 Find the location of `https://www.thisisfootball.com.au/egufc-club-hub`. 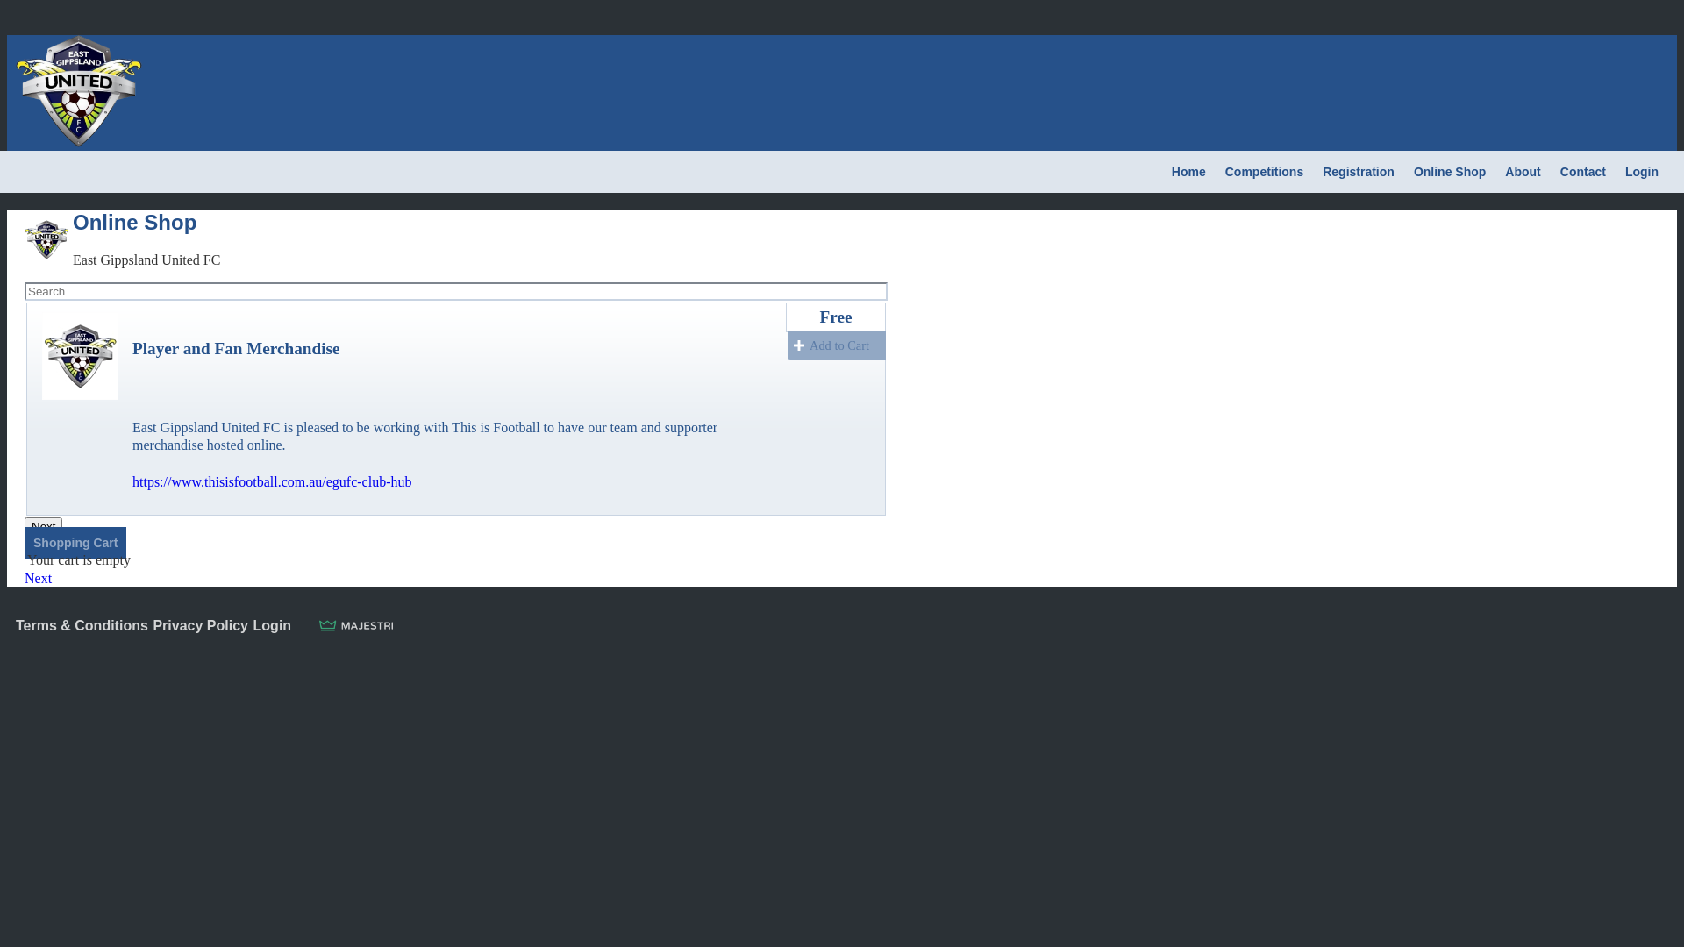

https://www.thisisfootball.com.au/egufc-club-hub is located at coordinates (272, 482).